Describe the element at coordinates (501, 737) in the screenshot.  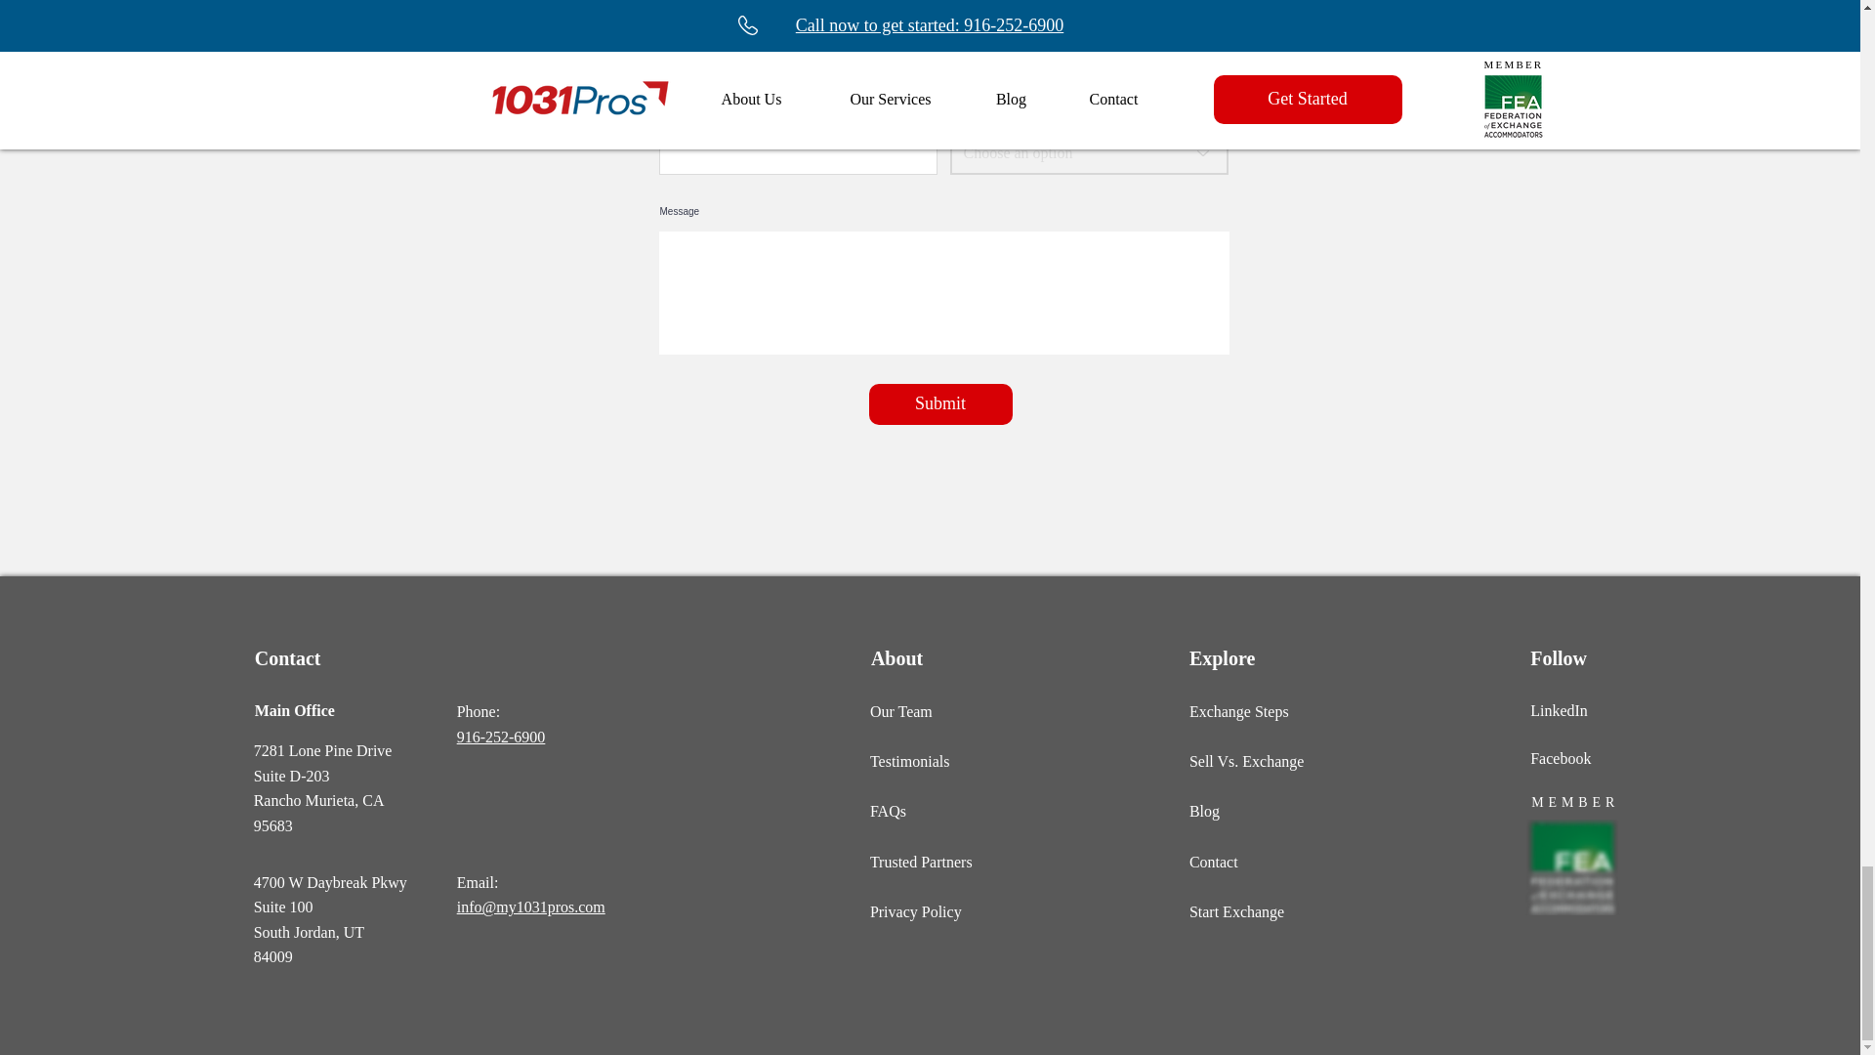
I see `Trusted Partners` at that location.